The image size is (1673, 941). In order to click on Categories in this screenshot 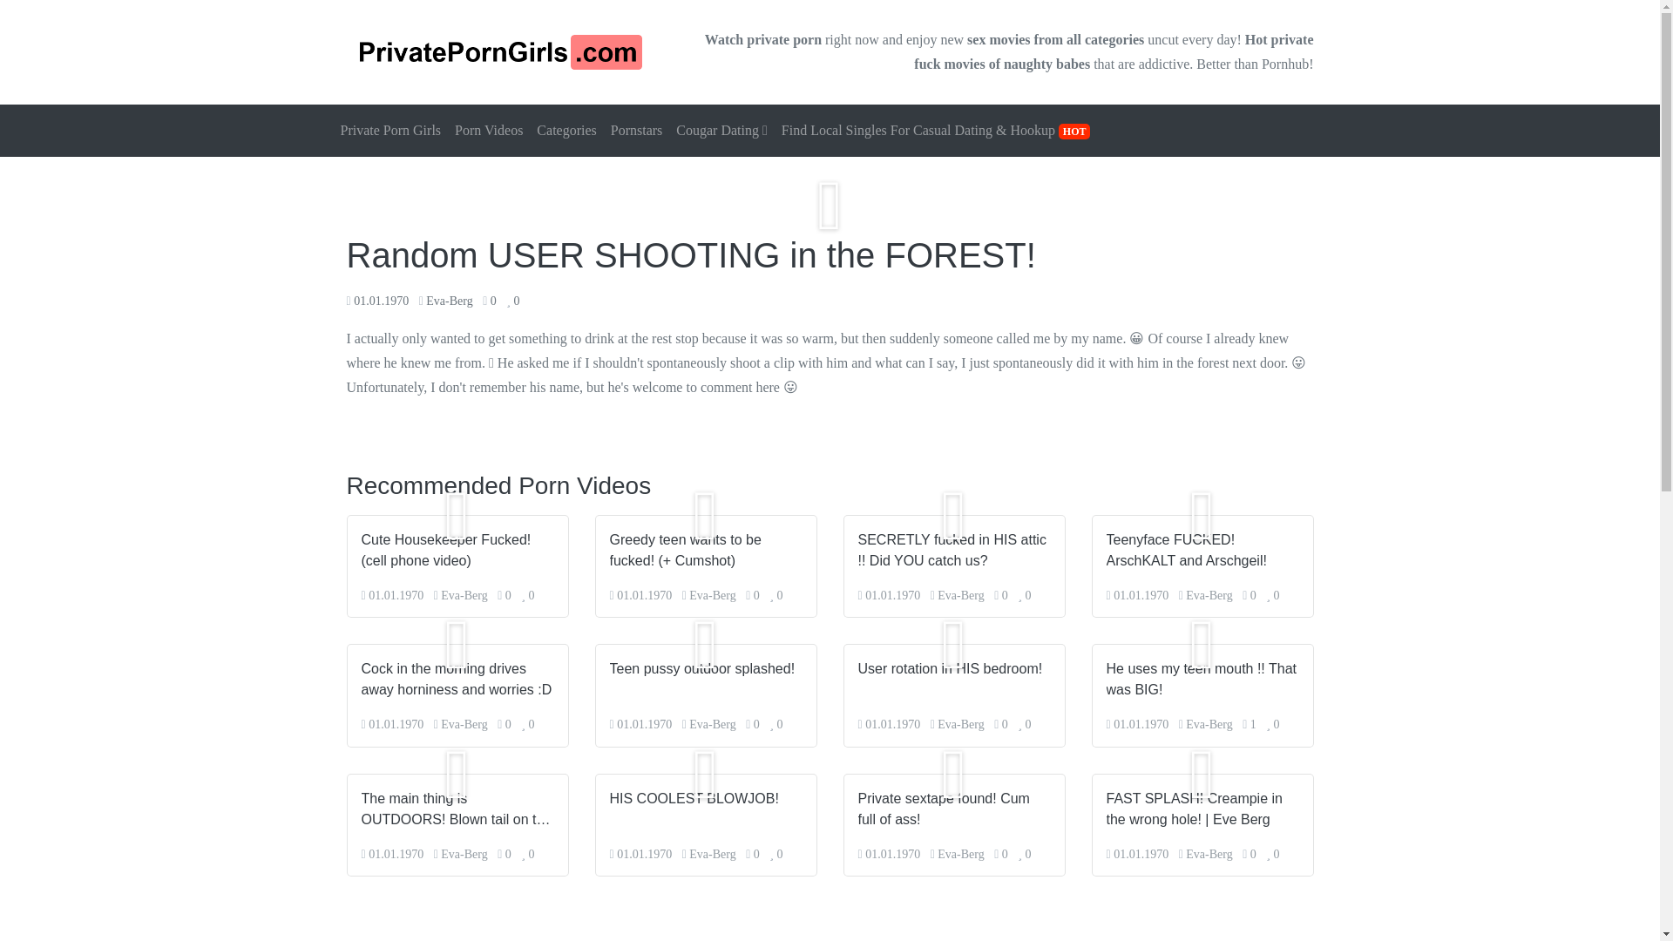, I will do `click(566, 131)`.